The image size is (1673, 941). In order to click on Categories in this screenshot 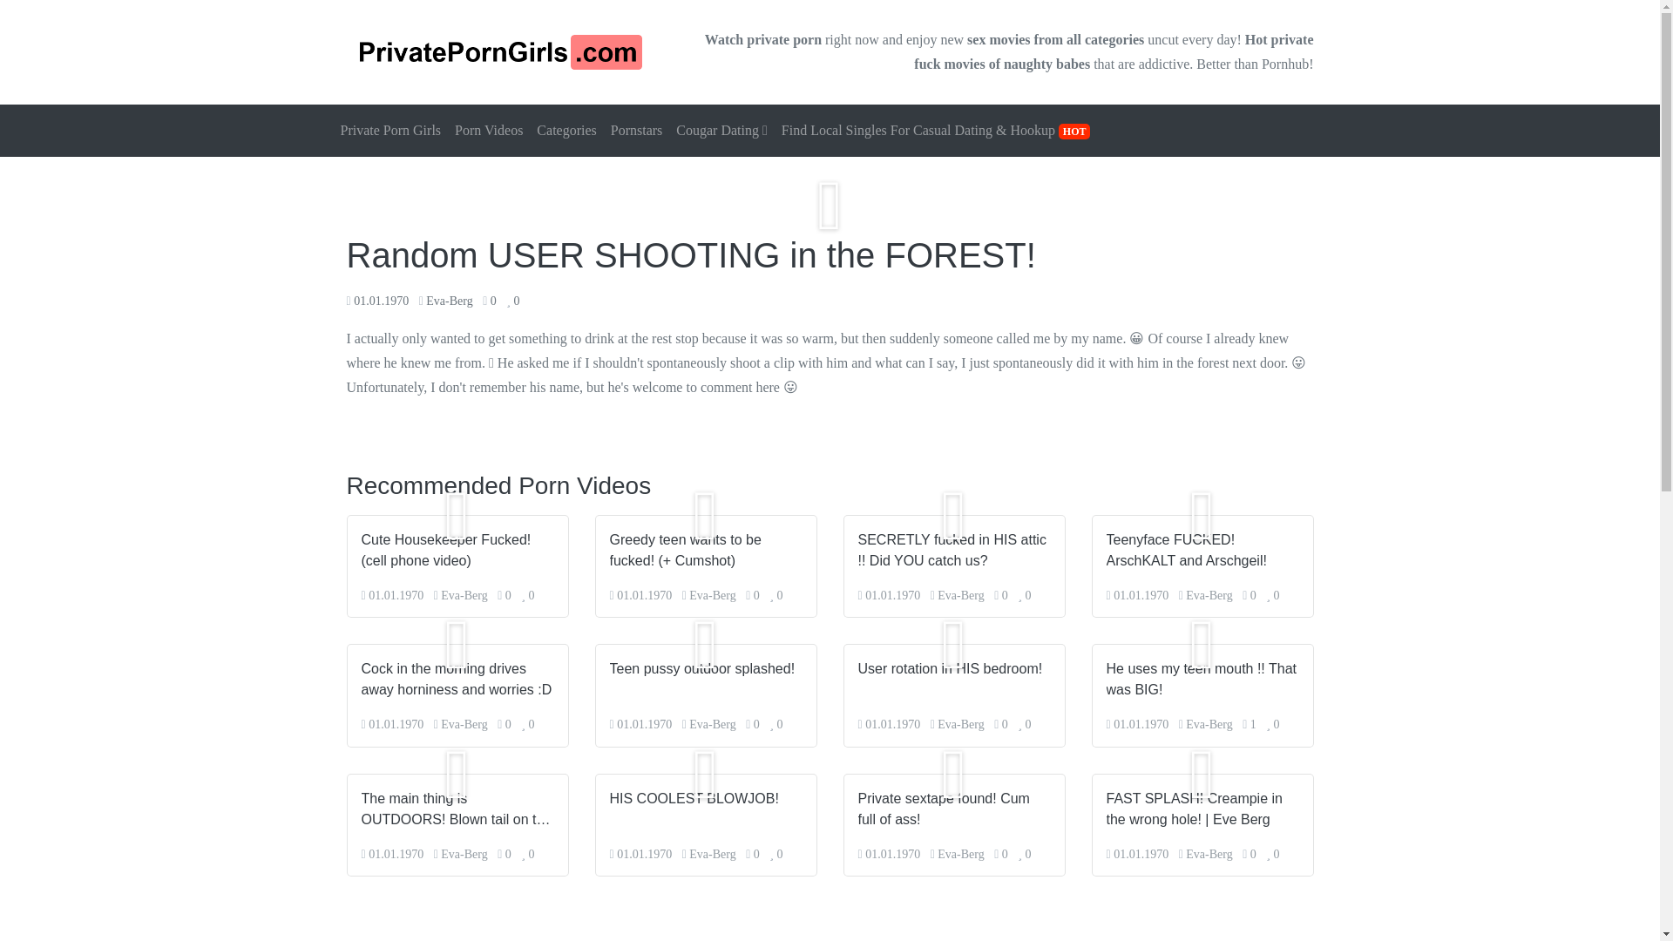, I will do `click(566, 131)`.